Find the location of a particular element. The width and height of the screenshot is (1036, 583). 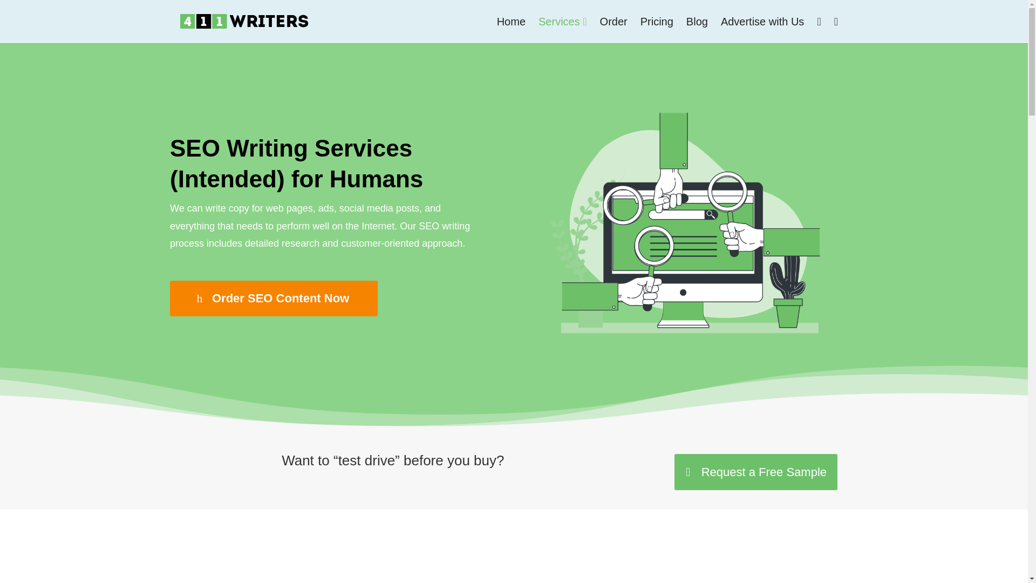

Advertise with Us is located at coordinates (763, 22).